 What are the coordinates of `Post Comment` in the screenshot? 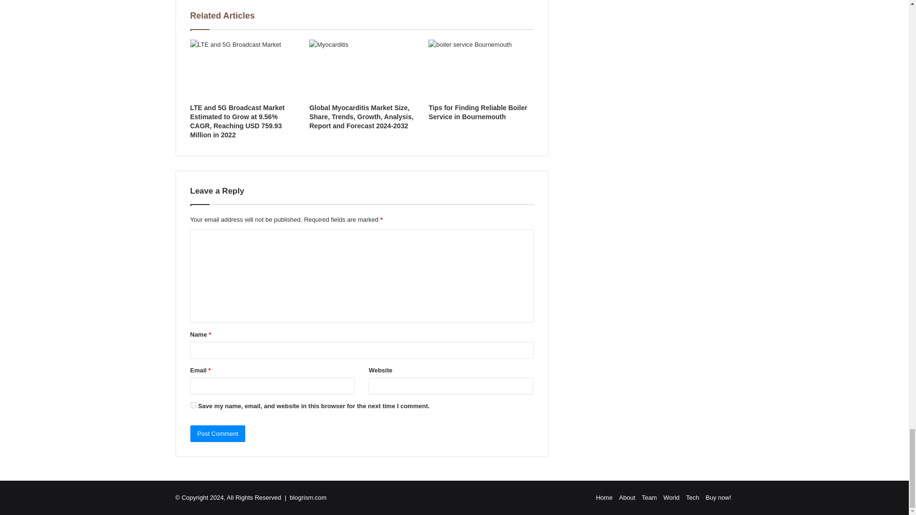 It's located at (218, 433).